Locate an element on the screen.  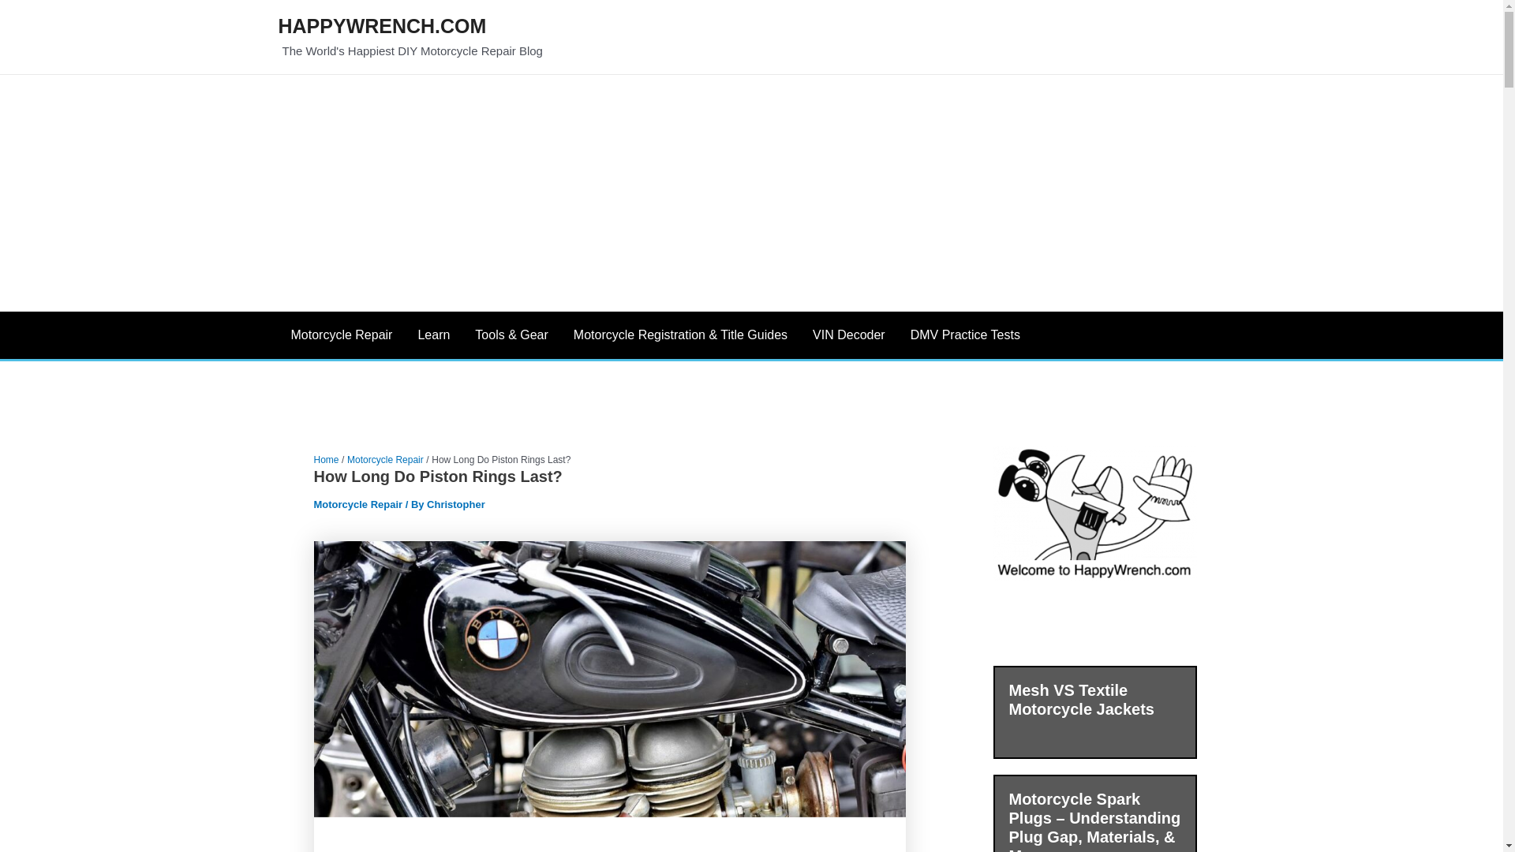
Mesh VS Textile Motorcycle Jackets is located at coordinates (1081, 700).